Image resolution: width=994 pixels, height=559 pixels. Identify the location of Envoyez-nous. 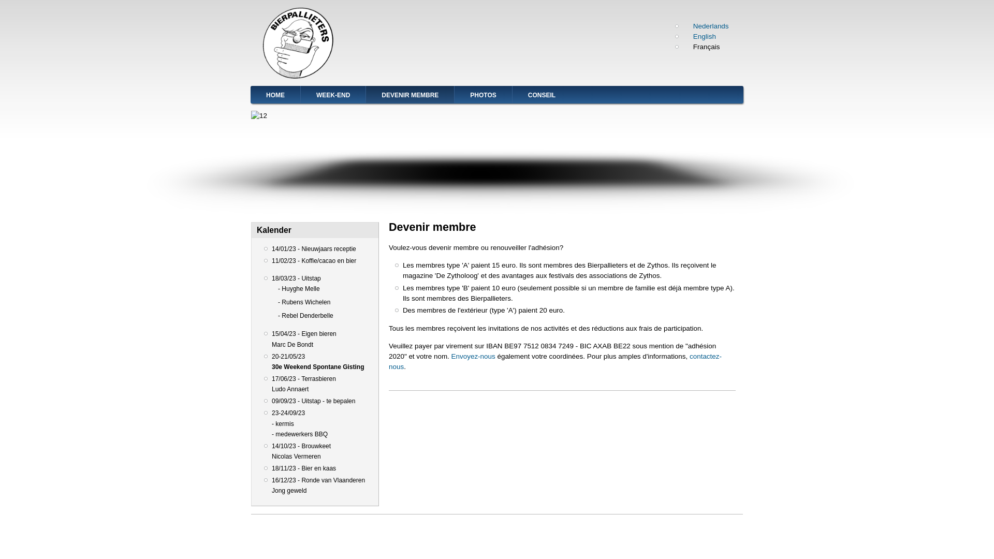
(473, 356).